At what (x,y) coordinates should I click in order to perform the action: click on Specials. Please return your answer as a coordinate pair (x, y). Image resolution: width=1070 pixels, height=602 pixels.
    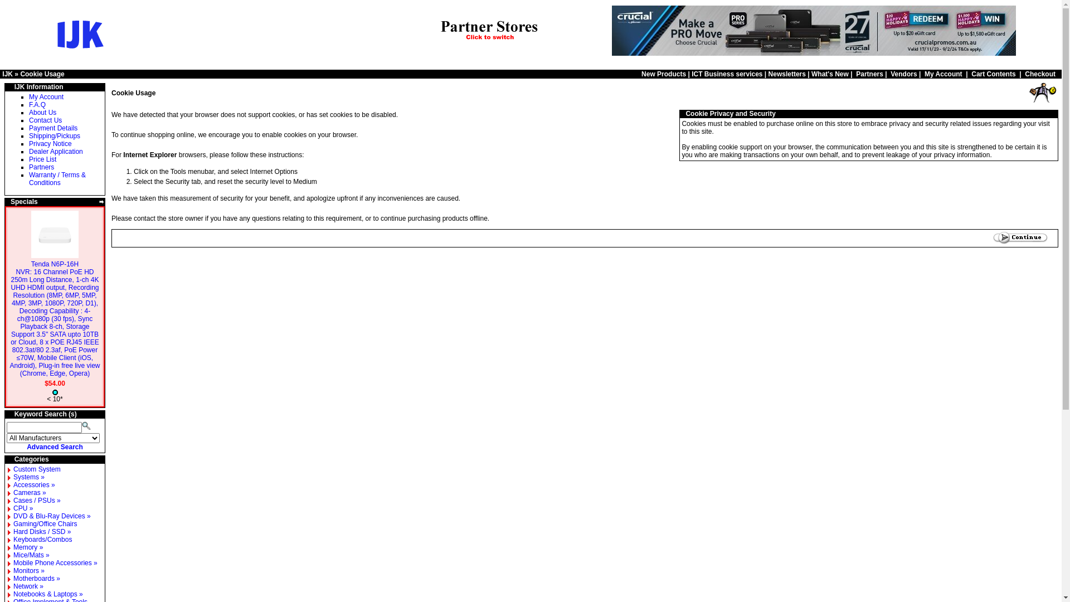
    Looking at the image, I should click on (25, 202).